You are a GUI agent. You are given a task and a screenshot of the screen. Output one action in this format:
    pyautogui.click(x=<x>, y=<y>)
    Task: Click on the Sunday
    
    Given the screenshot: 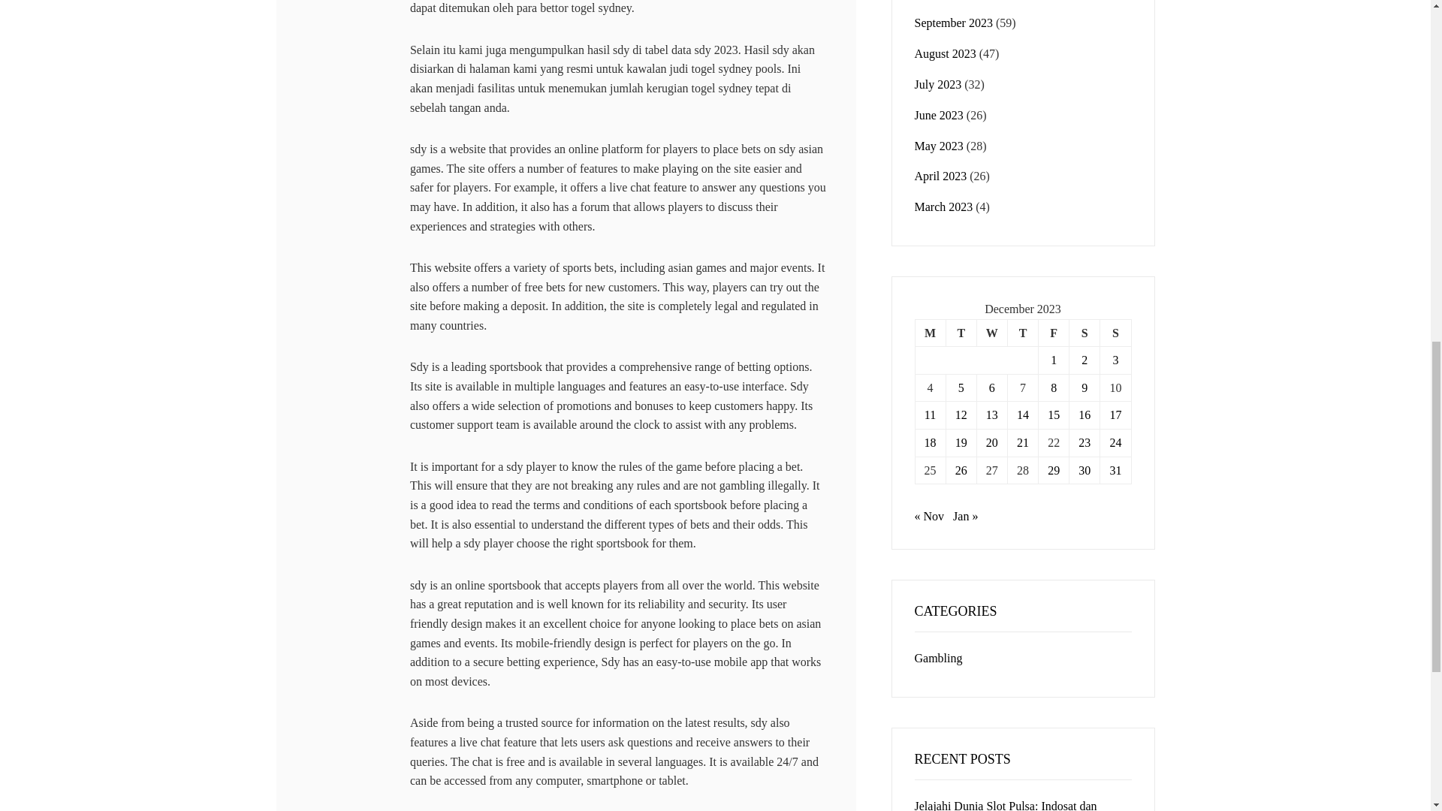 What is the action you would take?
    pyautogui.click(x=1115, y=333)
    